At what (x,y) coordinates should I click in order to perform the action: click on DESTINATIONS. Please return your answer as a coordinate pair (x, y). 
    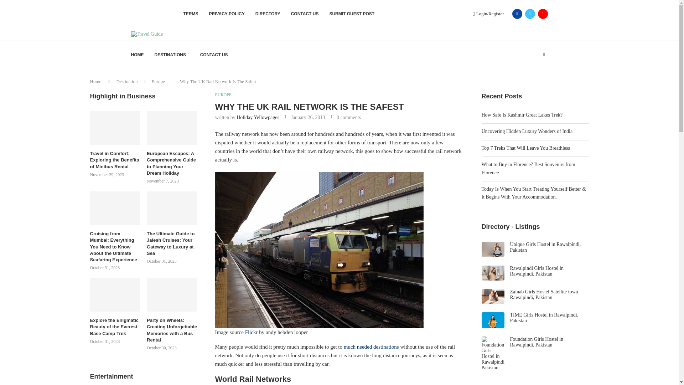
    Looking at the image, I should click on (172, 55).